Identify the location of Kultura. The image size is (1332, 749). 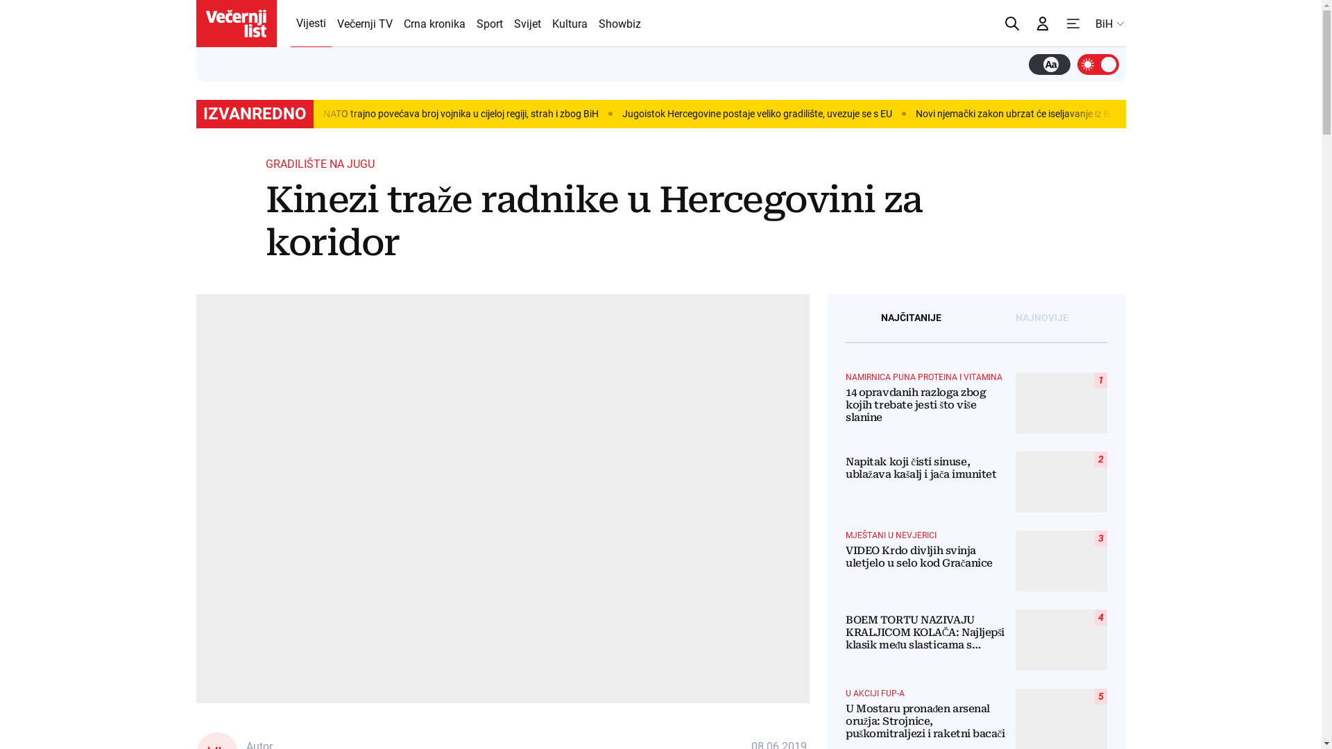
(570, 24).